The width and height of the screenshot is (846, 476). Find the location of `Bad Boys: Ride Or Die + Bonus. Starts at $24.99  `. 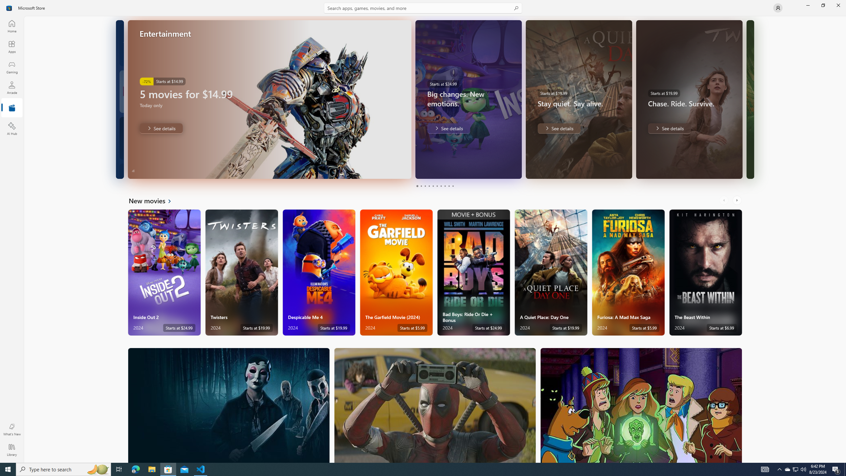

Bad Boys: Ride Or Die + Bonus. Starts at $24.99   is located at coordinates (473, 272).